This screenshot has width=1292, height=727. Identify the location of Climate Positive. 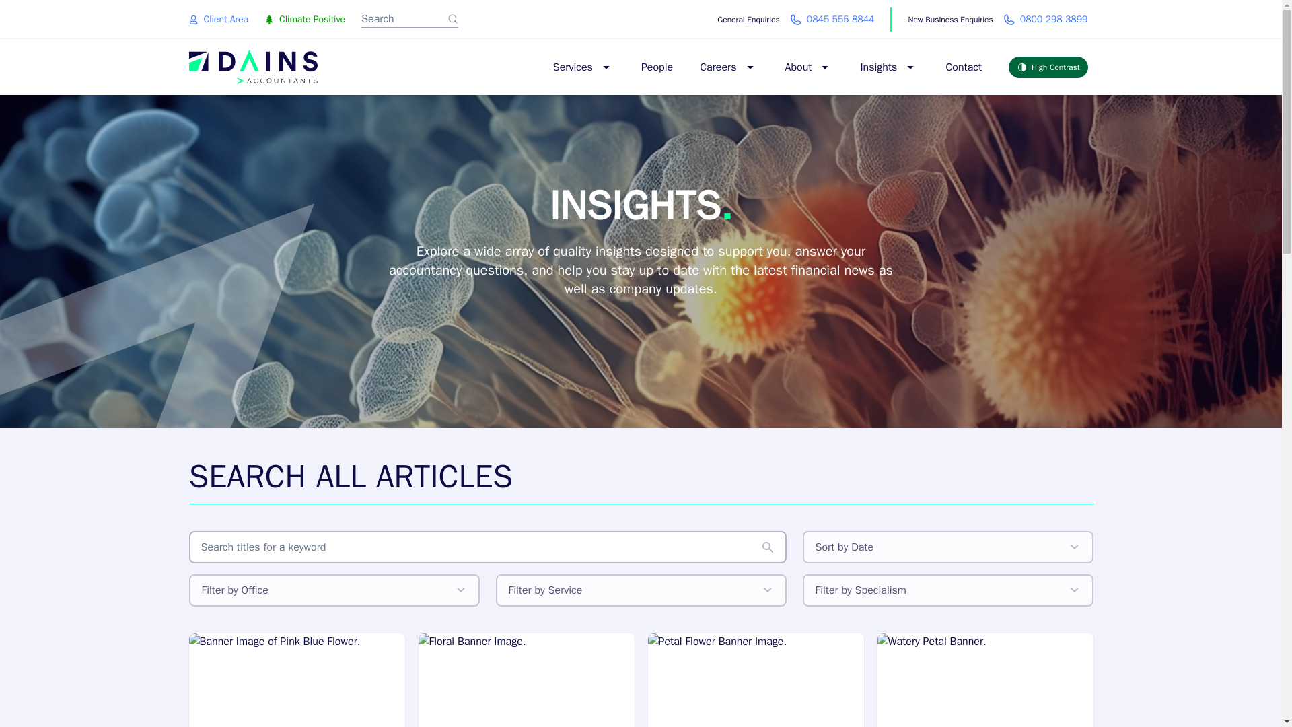
(657, 67).